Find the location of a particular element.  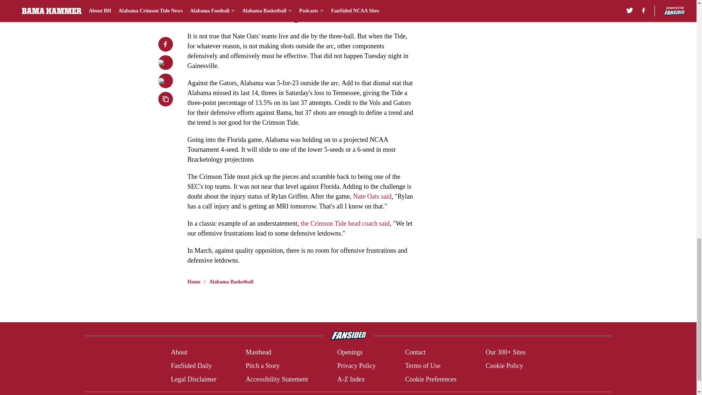

Cookie Policy is located at coordinates (504, 366).